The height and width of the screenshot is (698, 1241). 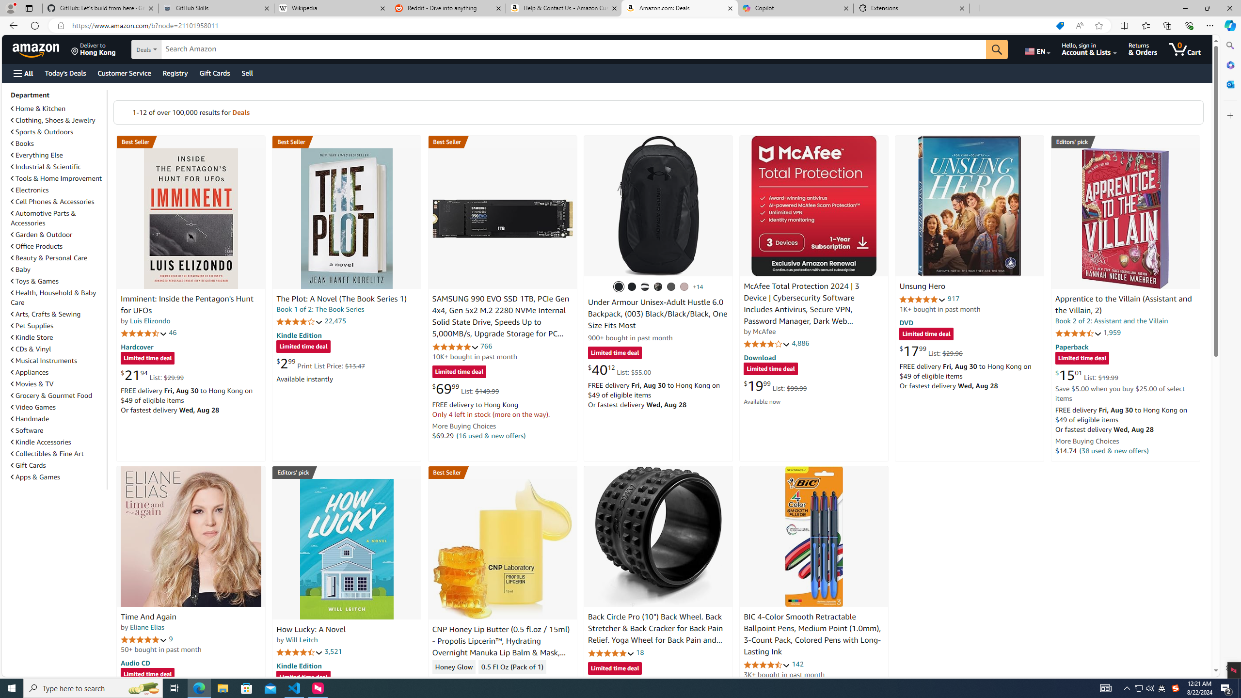 What do you see at coordinates (58, 442) in the screenshot?
I see `Kindle Accessories` at bounding box center [58, 442].